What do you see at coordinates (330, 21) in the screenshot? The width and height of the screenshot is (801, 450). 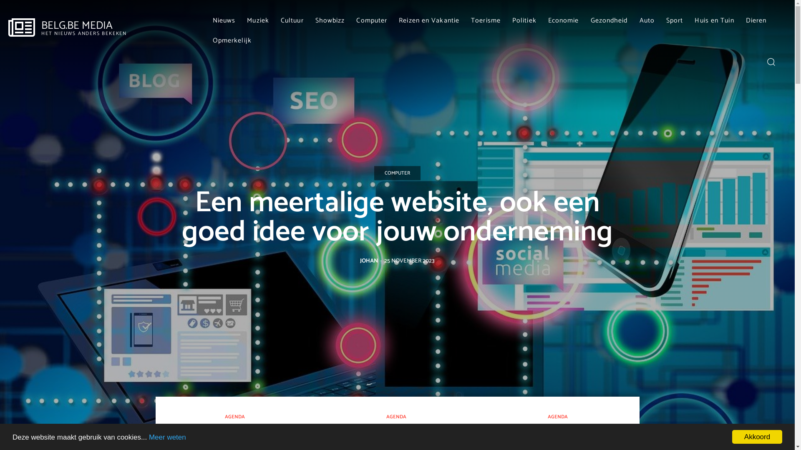 I see `Showbizz` at bounding box center [330, 21].